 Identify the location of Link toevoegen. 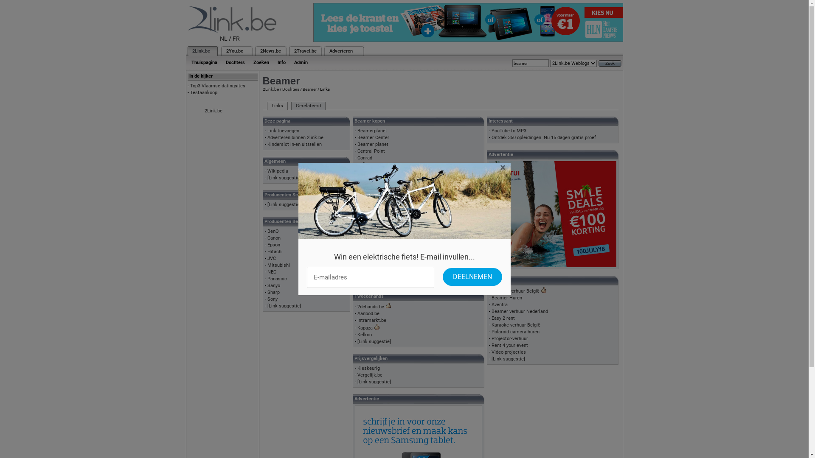
(284, 131).